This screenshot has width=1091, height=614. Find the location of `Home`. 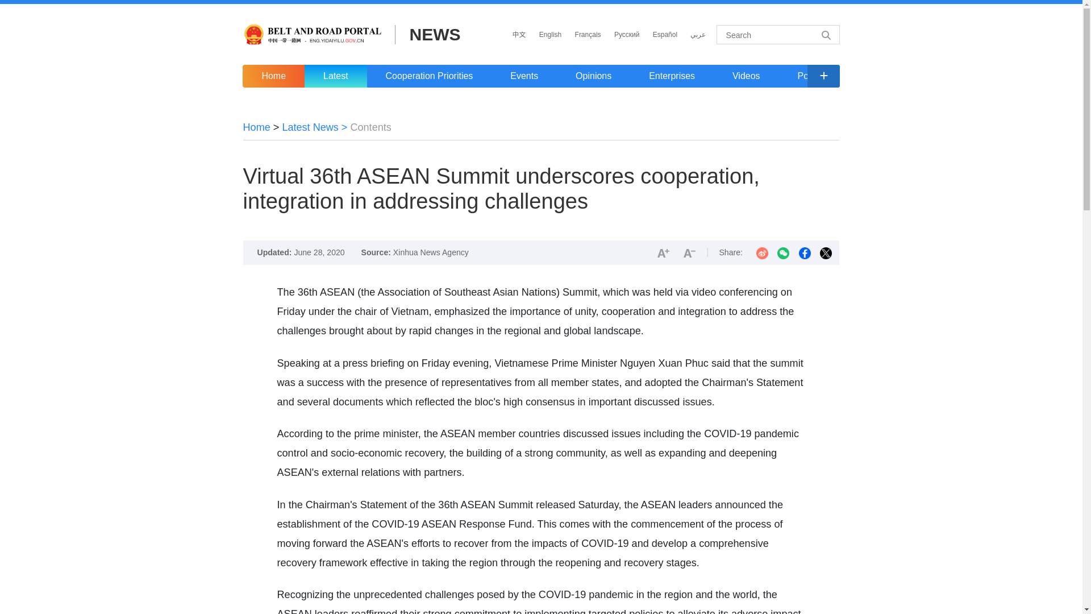

Home is located at coordinates (273, 76).